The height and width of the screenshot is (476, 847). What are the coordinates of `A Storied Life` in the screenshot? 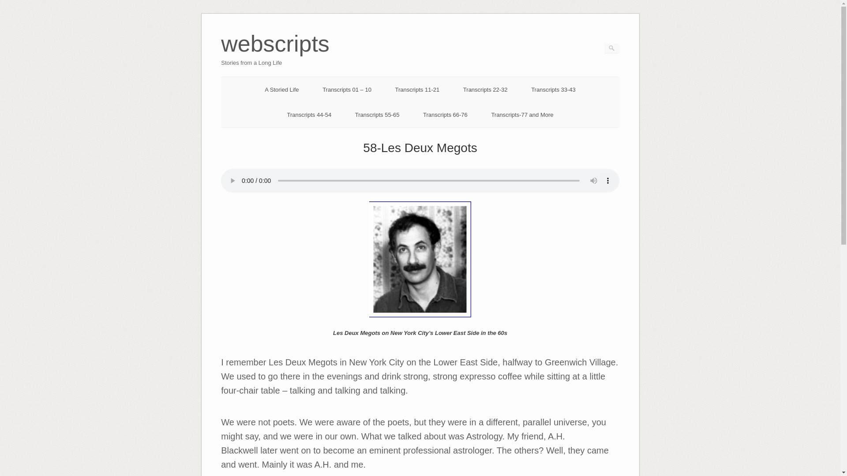 It's located at (12, 4).